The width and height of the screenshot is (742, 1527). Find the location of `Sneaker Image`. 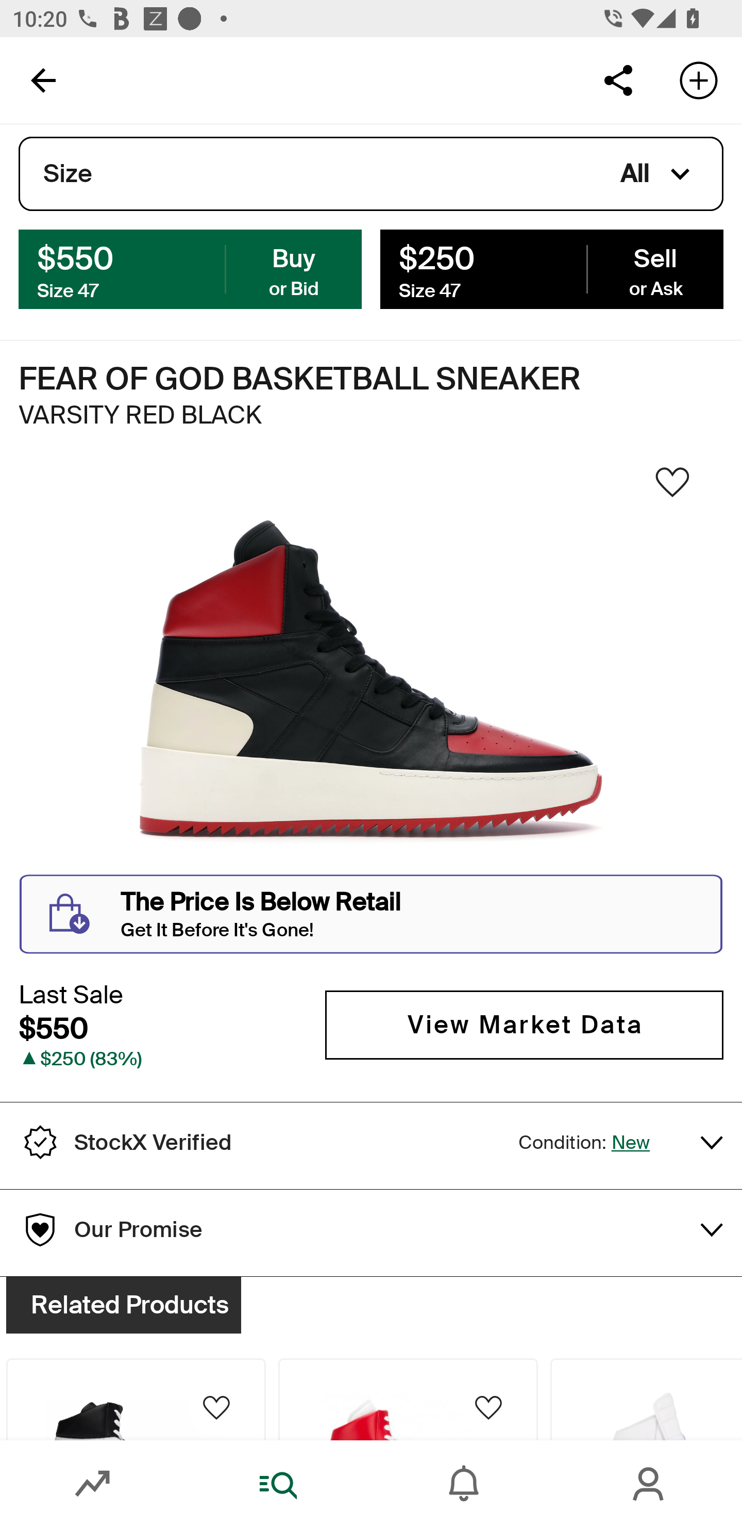

Sneaker Image is located at coordinates (371, 681).